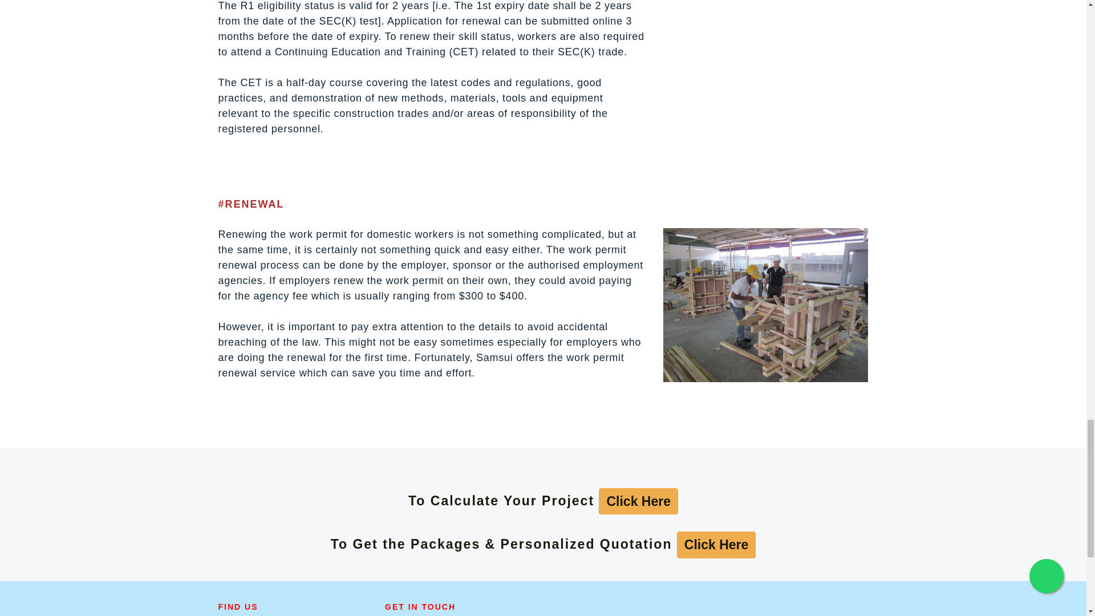 Image resolution: width=1095 pixels, height=616 pixels. What do you see at coordinates (638, 501) in the screenshot?
I see `Click Here` at bounding box center [638, 501].